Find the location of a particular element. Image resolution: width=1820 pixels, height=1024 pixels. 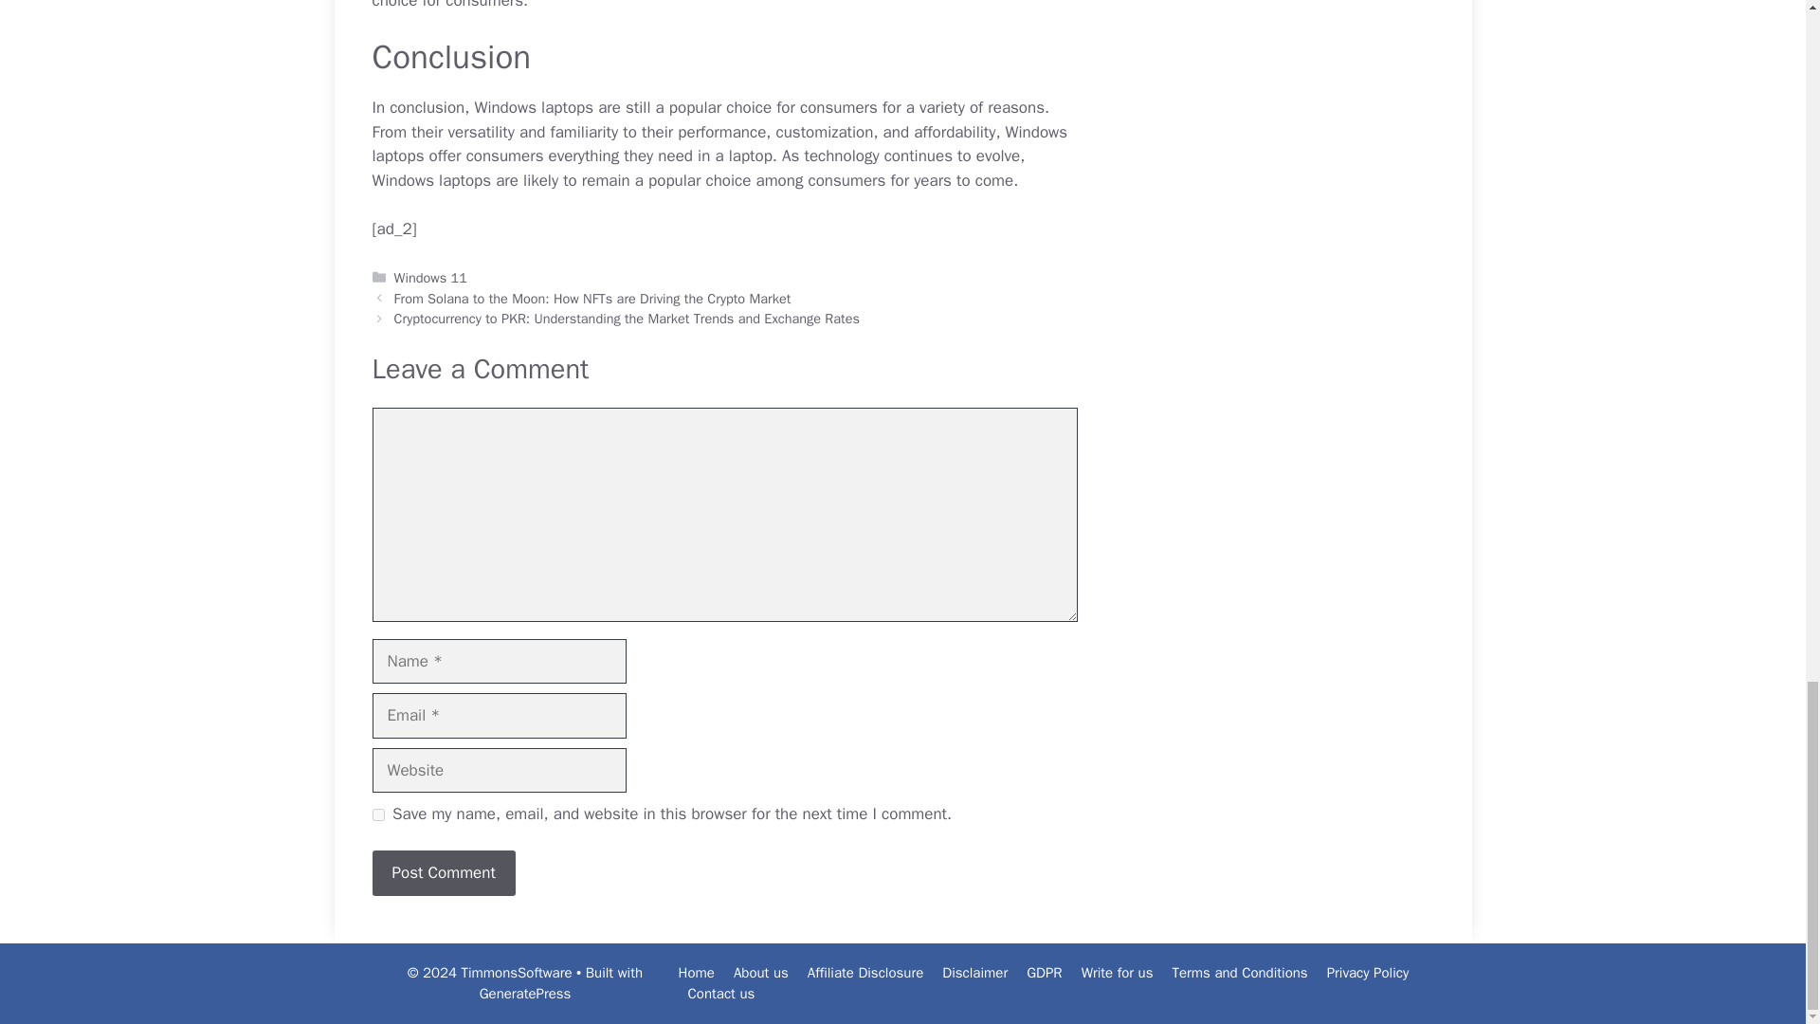

Affiliate Disclosure is located at coordinates (866, 973).